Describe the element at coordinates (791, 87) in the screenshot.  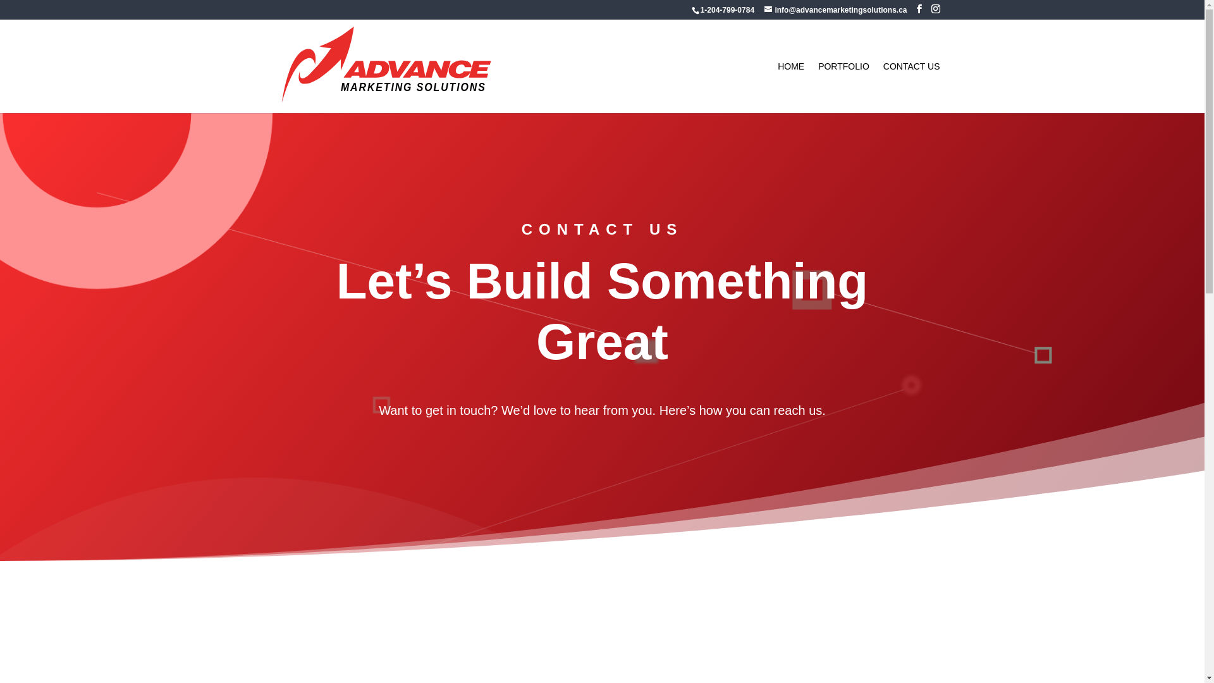
I see `HOME` at that location.